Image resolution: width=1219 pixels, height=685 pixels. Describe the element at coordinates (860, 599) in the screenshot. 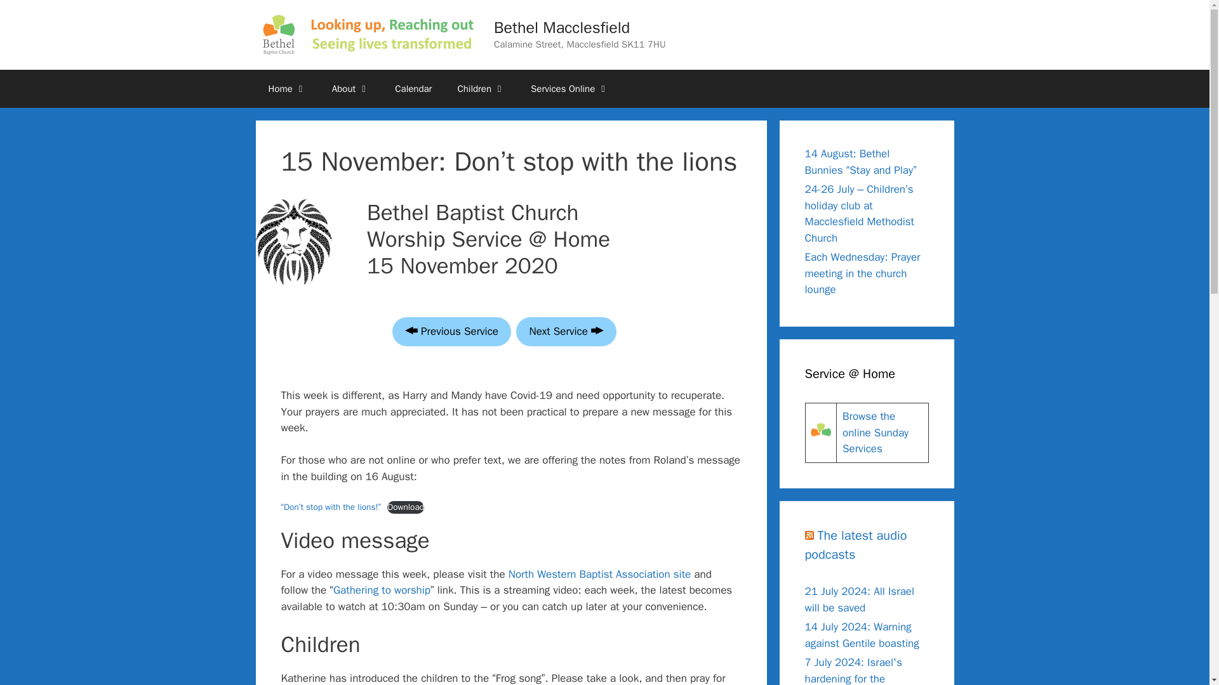

I see `21 July 2024: All Israel will be saved` at that location.